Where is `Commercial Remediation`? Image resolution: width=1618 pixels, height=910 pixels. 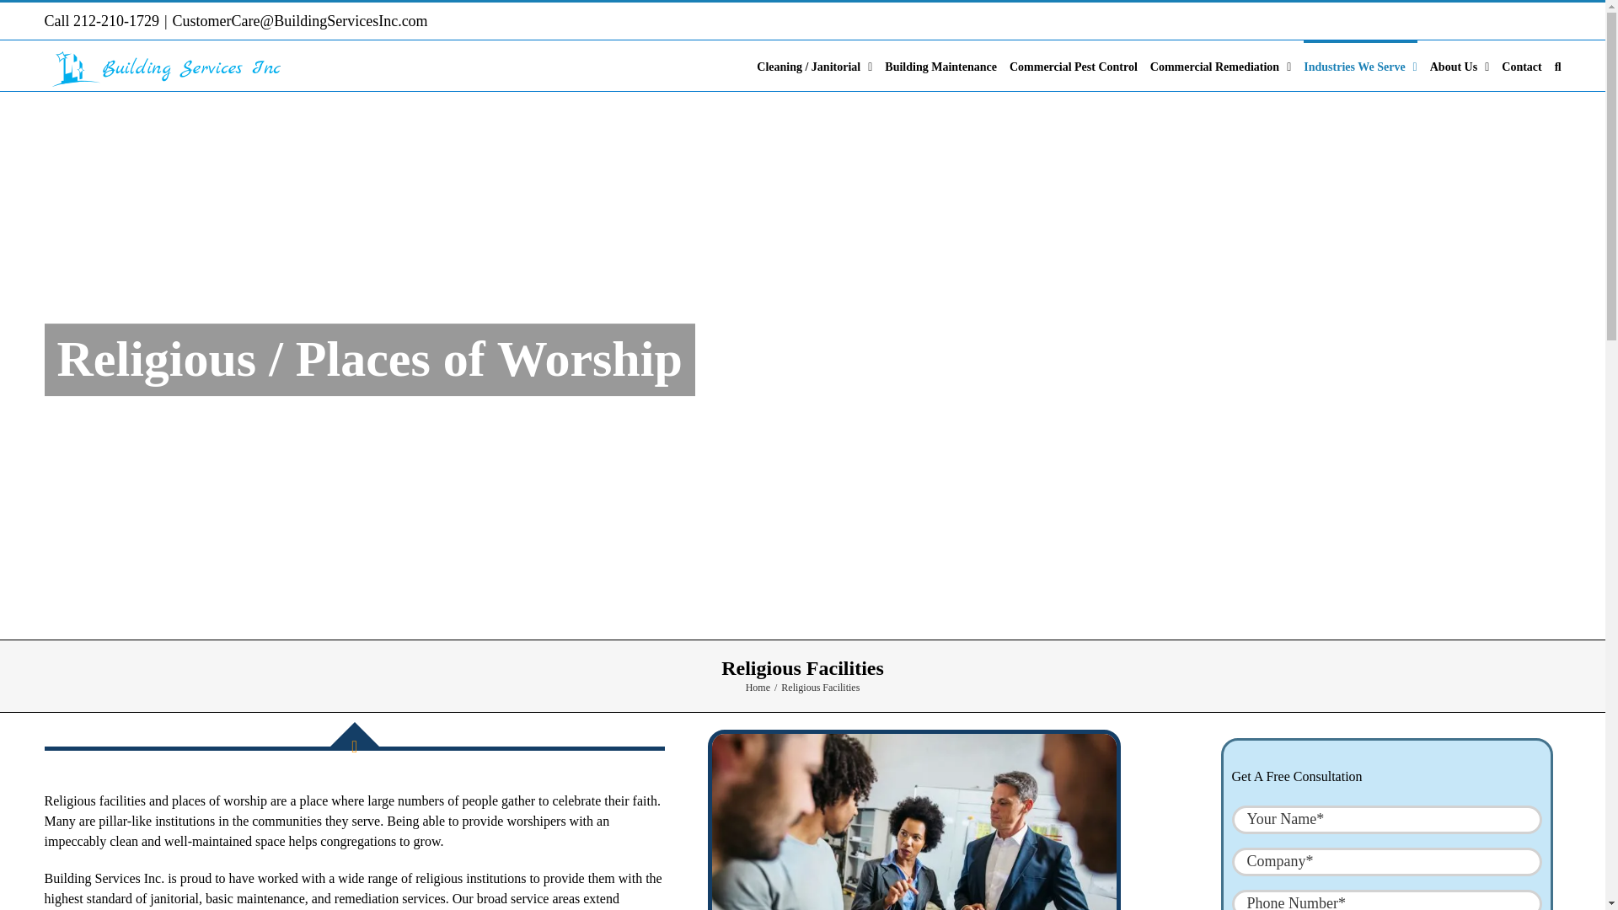
Commercial Remediation is located at coordinates (1220, 66).